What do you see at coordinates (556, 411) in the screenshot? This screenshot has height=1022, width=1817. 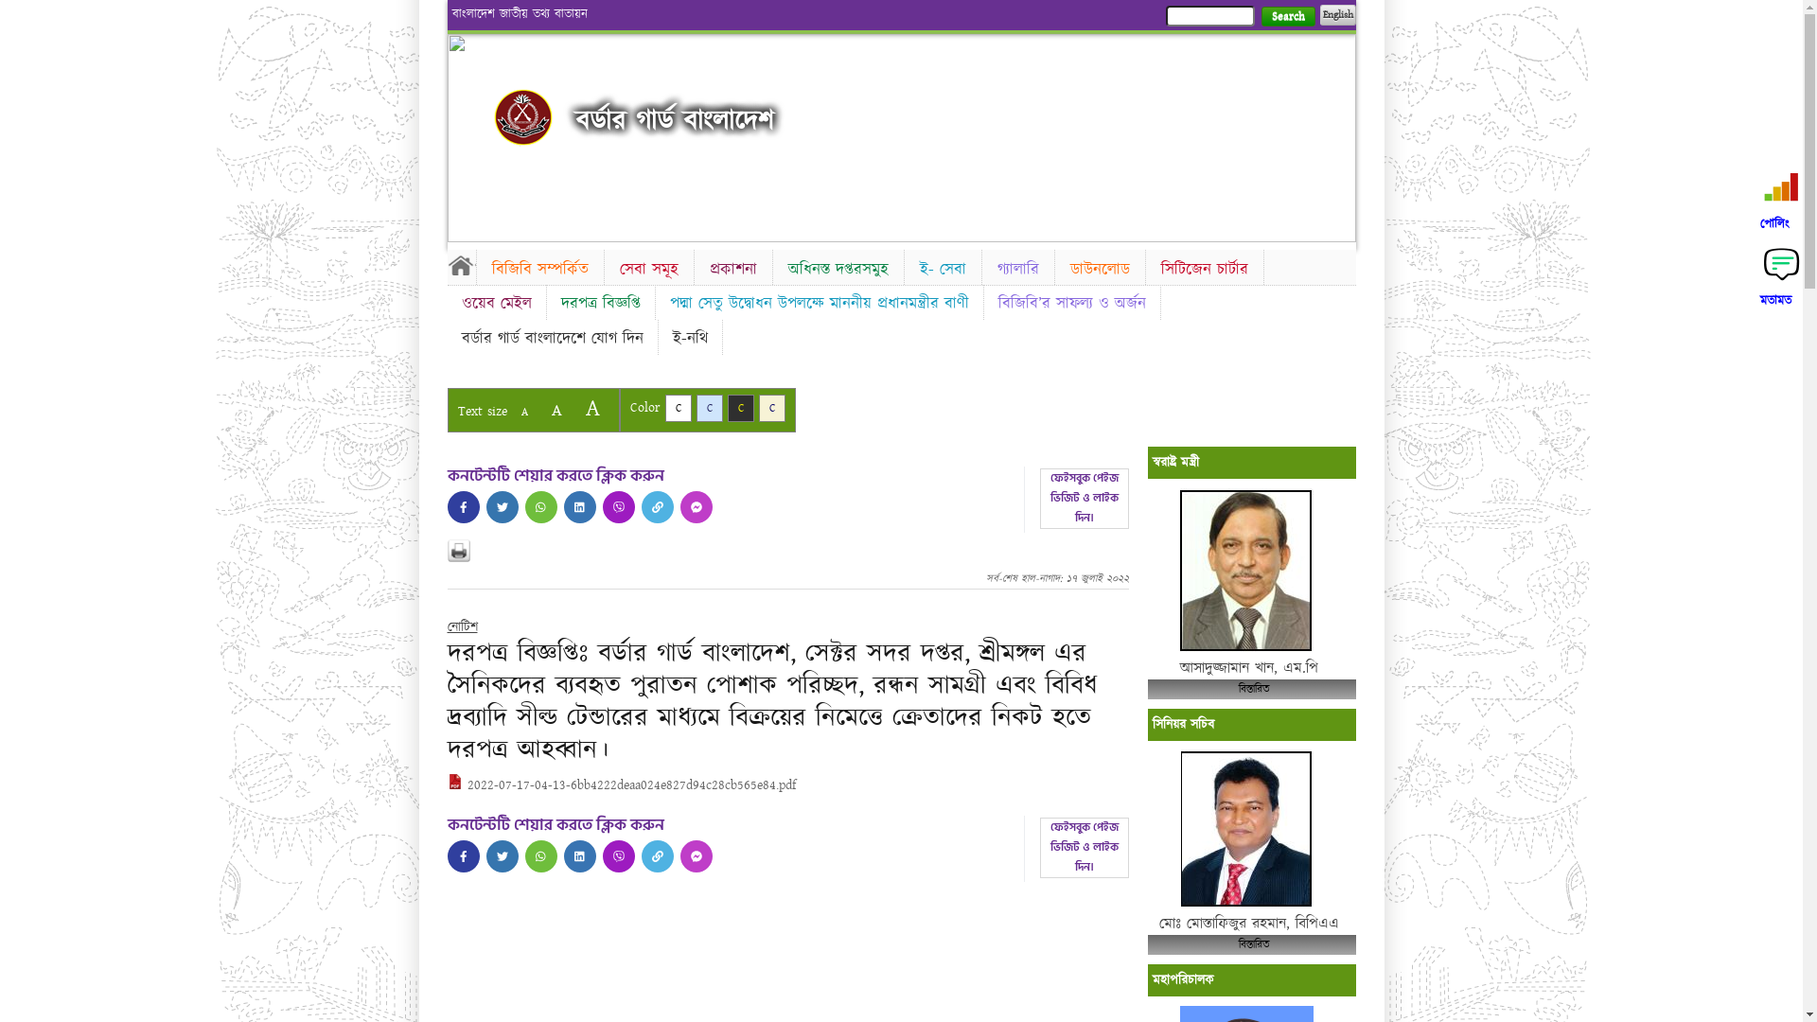 I see `A` at bounding box center [556, 411].